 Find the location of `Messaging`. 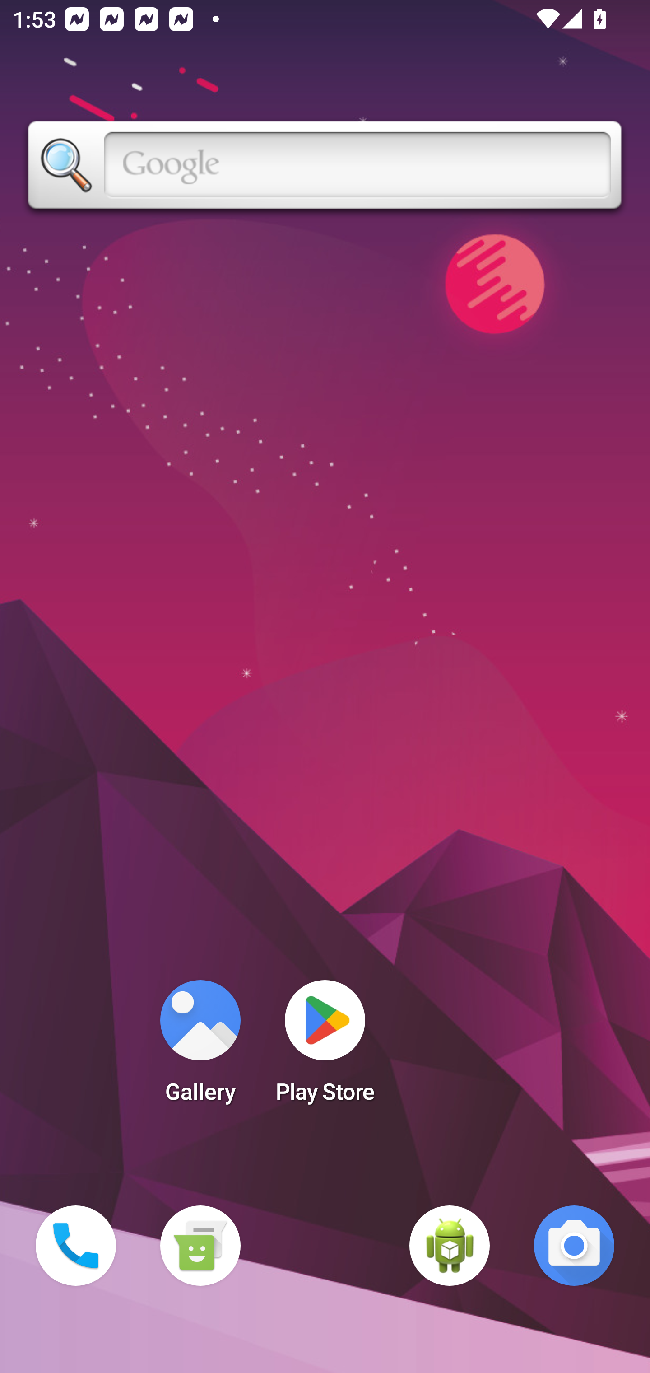

Messaging is located at coordinates (200, 1246).